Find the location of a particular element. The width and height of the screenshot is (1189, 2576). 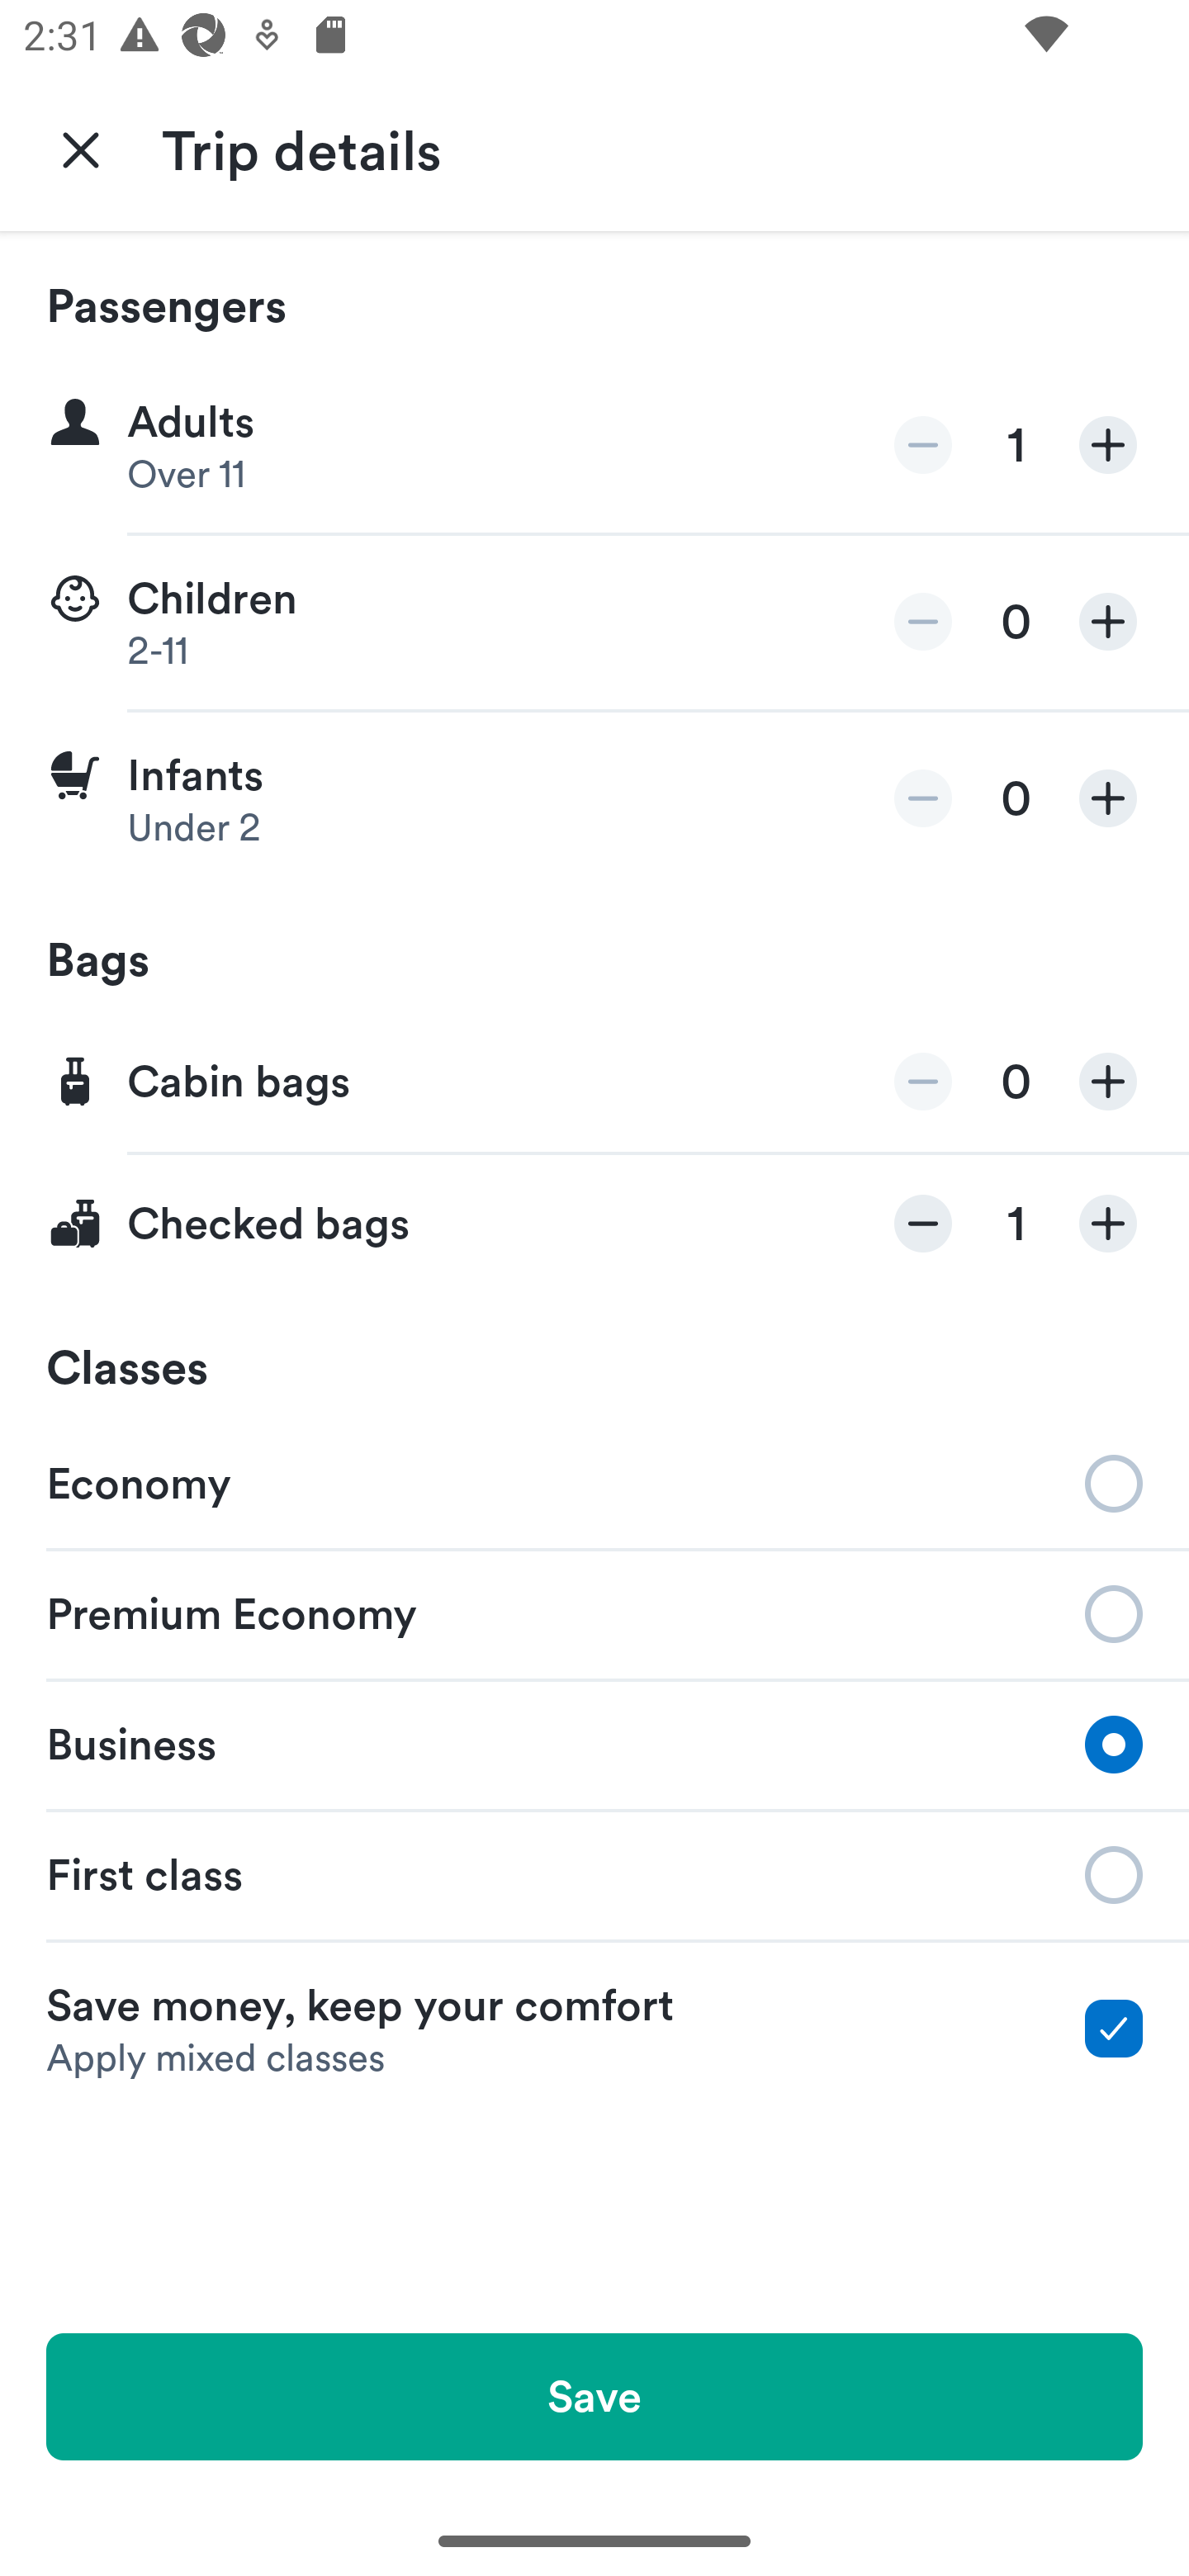

Remove is located at coordinates (923, 446).